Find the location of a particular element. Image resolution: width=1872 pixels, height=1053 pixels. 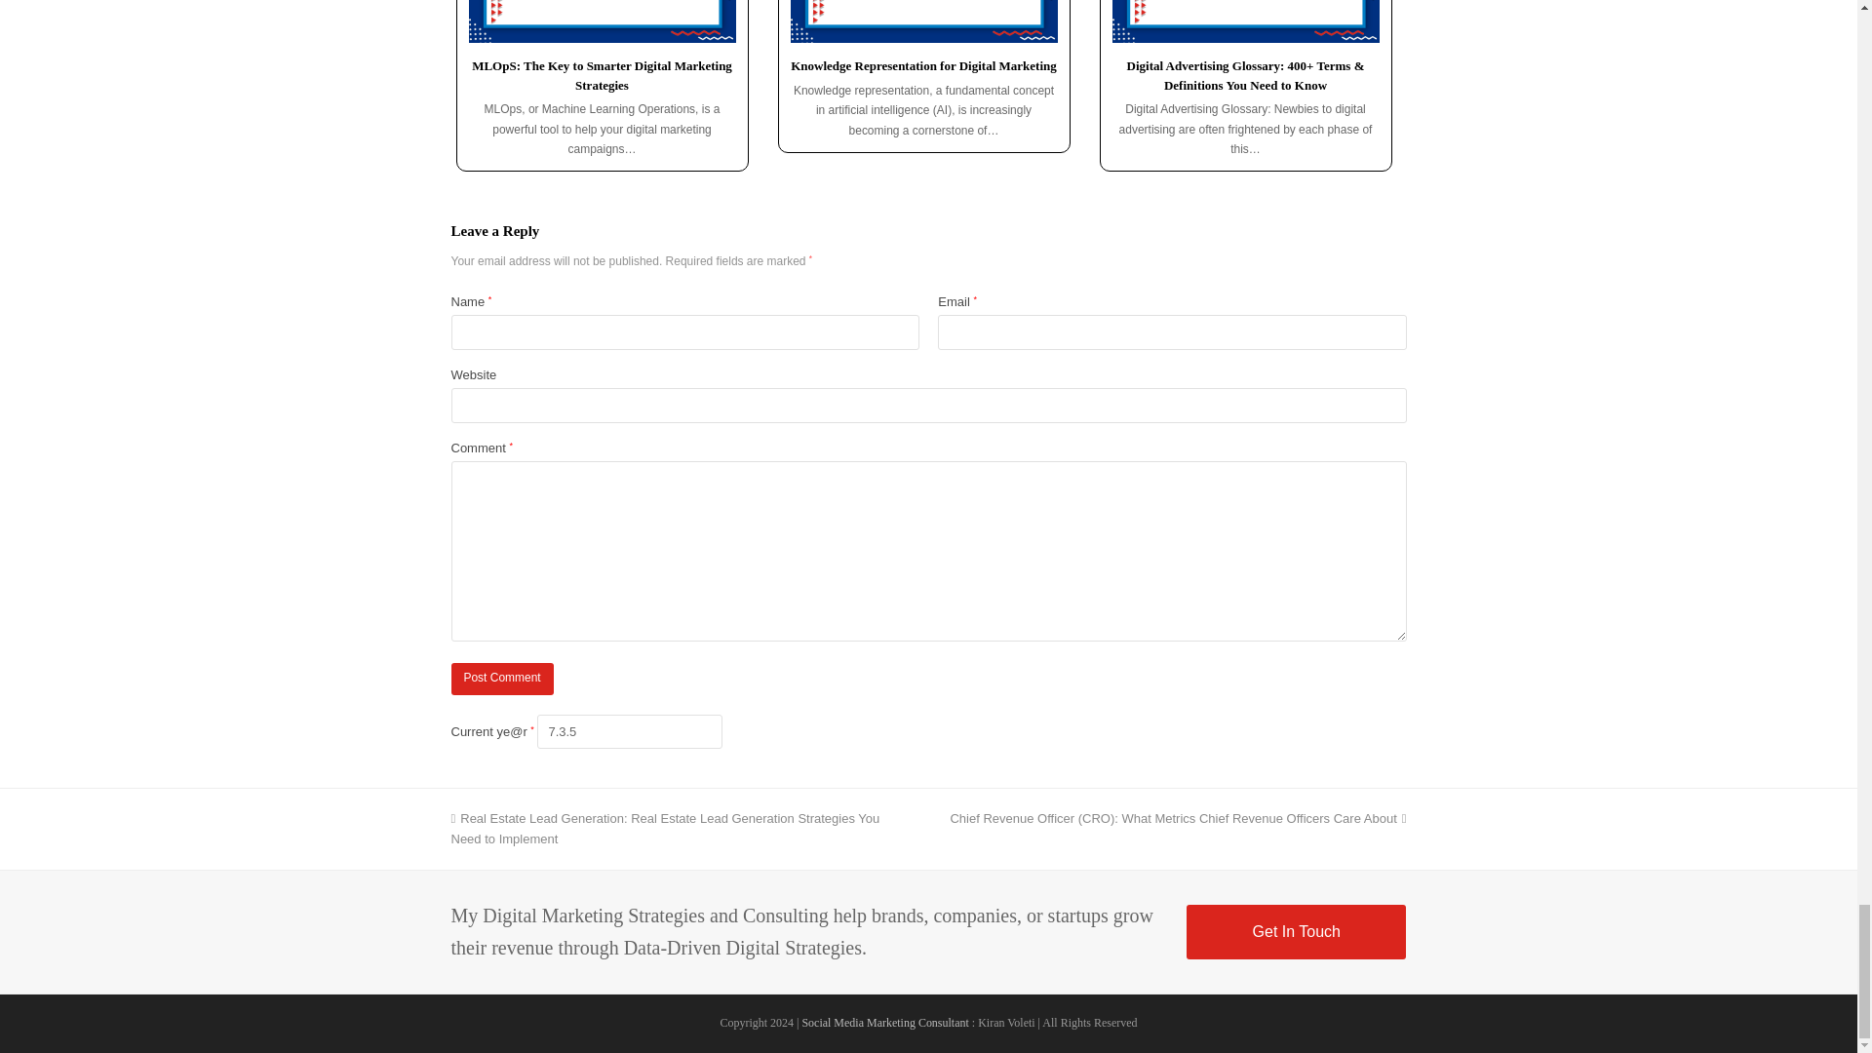

MLOpS: The Key to Smarter Digital Marketing Strategies is located at coordinates (602, 21).